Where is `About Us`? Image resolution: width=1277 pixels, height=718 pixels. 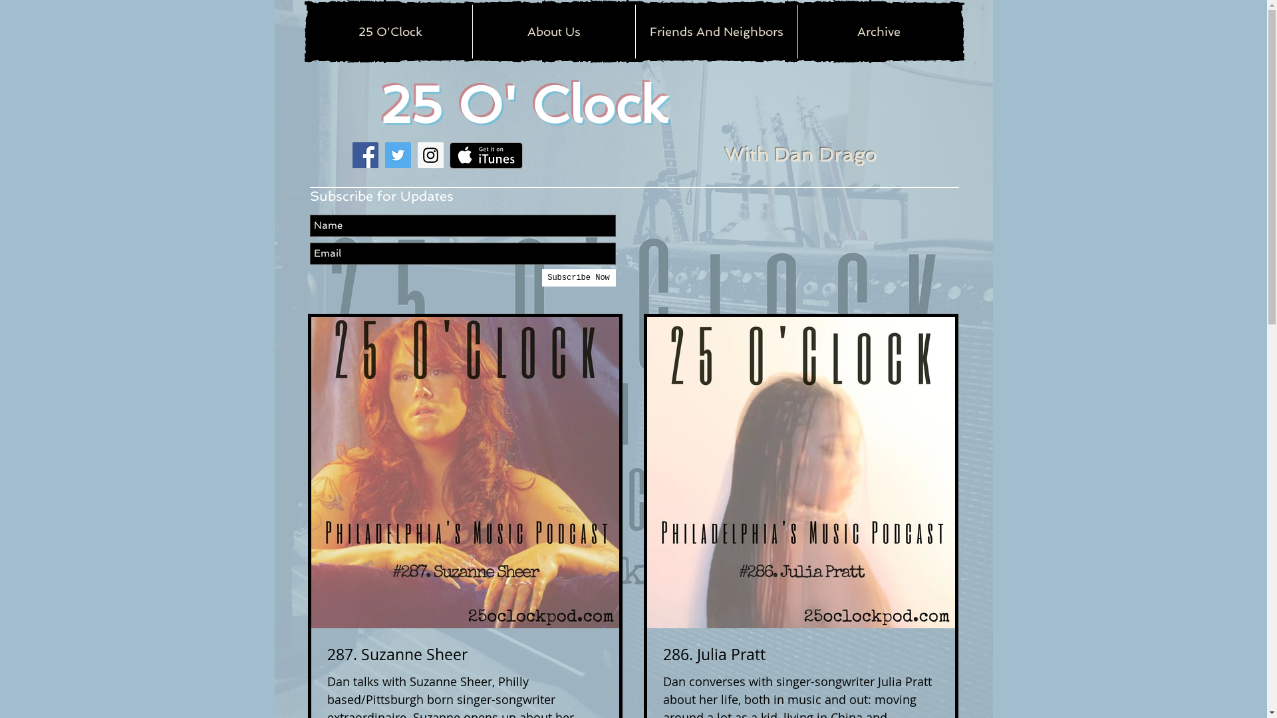
About Us is located at coordinates (553, 32).